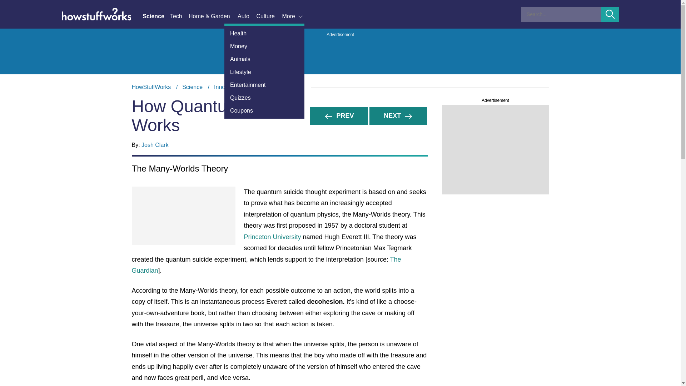 This screenshot has width=686, height=386. Describe the element at coordinates (192, 87) in the screenshot. I see `Money` at that location.